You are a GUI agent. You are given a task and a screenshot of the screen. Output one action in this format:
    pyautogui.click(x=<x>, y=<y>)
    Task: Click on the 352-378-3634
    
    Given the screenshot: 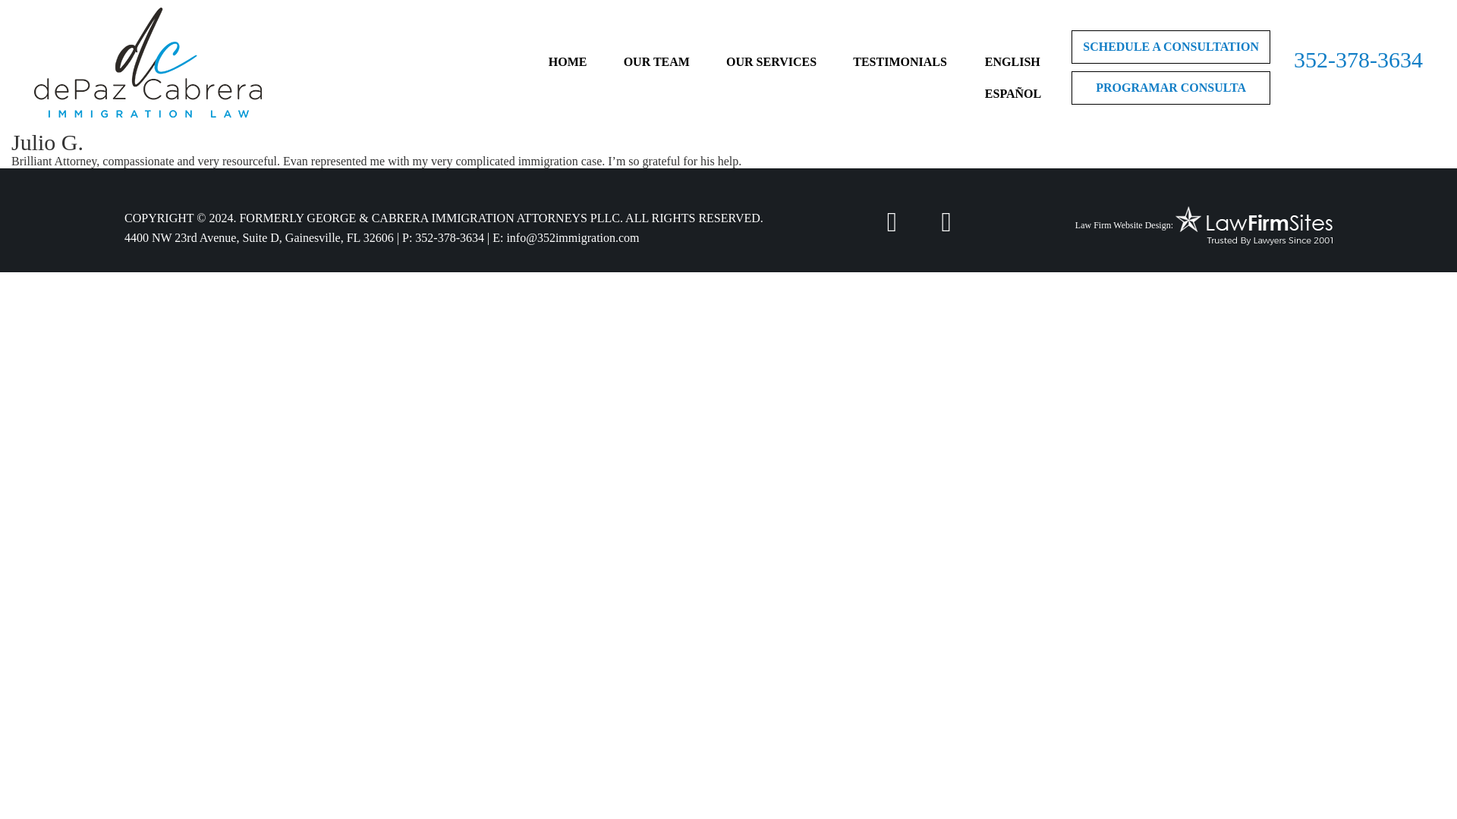 What is the action you would take?
    pyautogui.click(x=449, y=237)
    